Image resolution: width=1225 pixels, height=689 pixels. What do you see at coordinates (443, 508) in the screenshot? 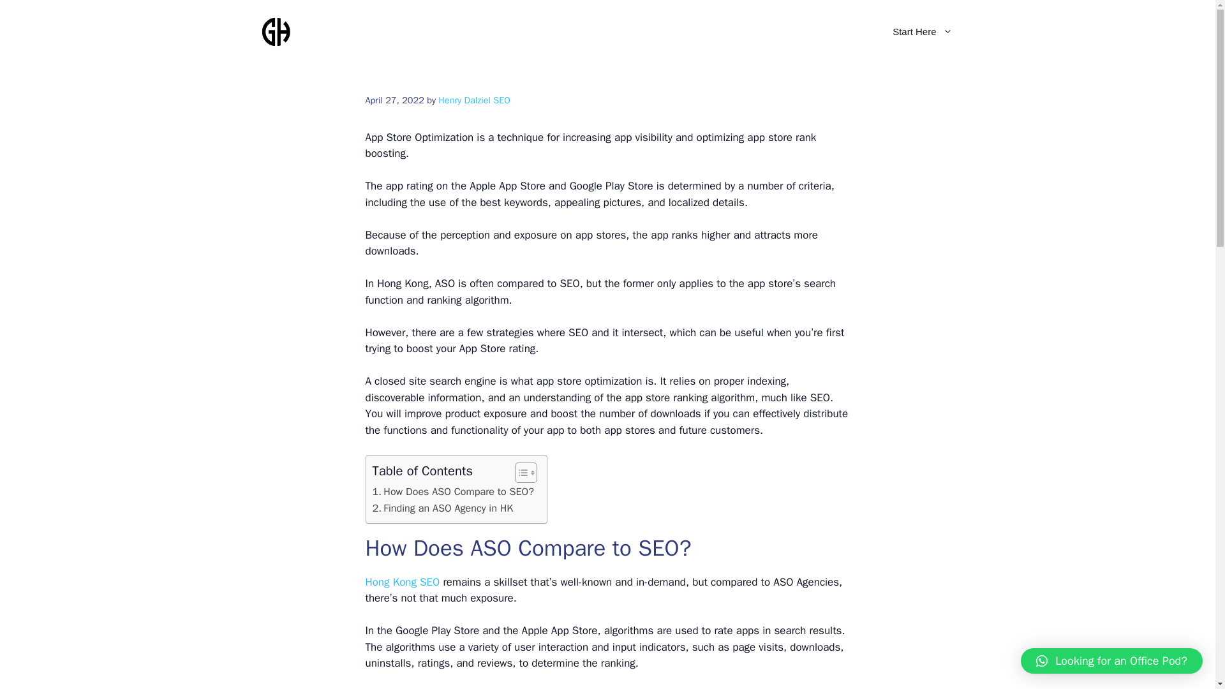
I see `Finding an ASO Agency in HK` at bounding box center [443, 508].